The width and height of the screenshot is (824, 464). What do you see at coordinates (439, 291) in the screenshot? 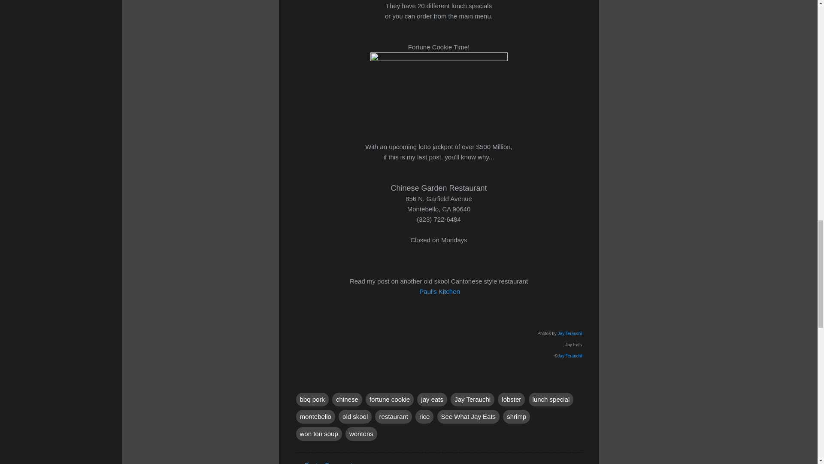
I see `Paul's Kitchen` at bounding box center [439, 291].